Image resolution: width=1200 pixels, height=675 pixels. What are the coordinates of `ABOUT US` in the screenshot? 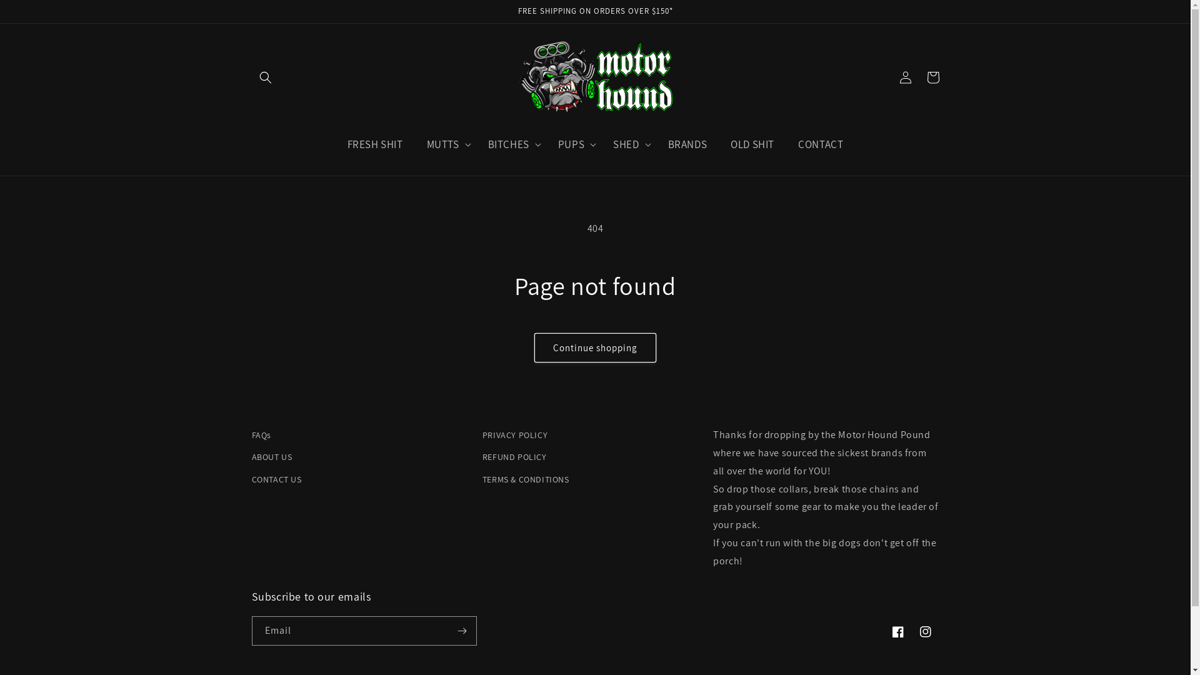 It's located at (271, 457).